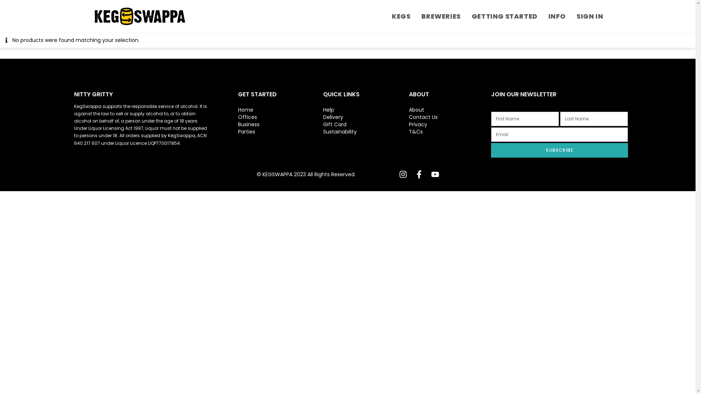  Describe the element at coordinates (557, 16) in the screenshot. I see `INFO` at that location.